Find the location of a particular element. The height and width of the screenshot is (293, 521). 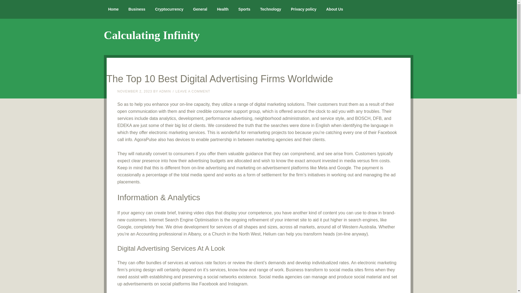

Home is located at coordinates (113, 9).